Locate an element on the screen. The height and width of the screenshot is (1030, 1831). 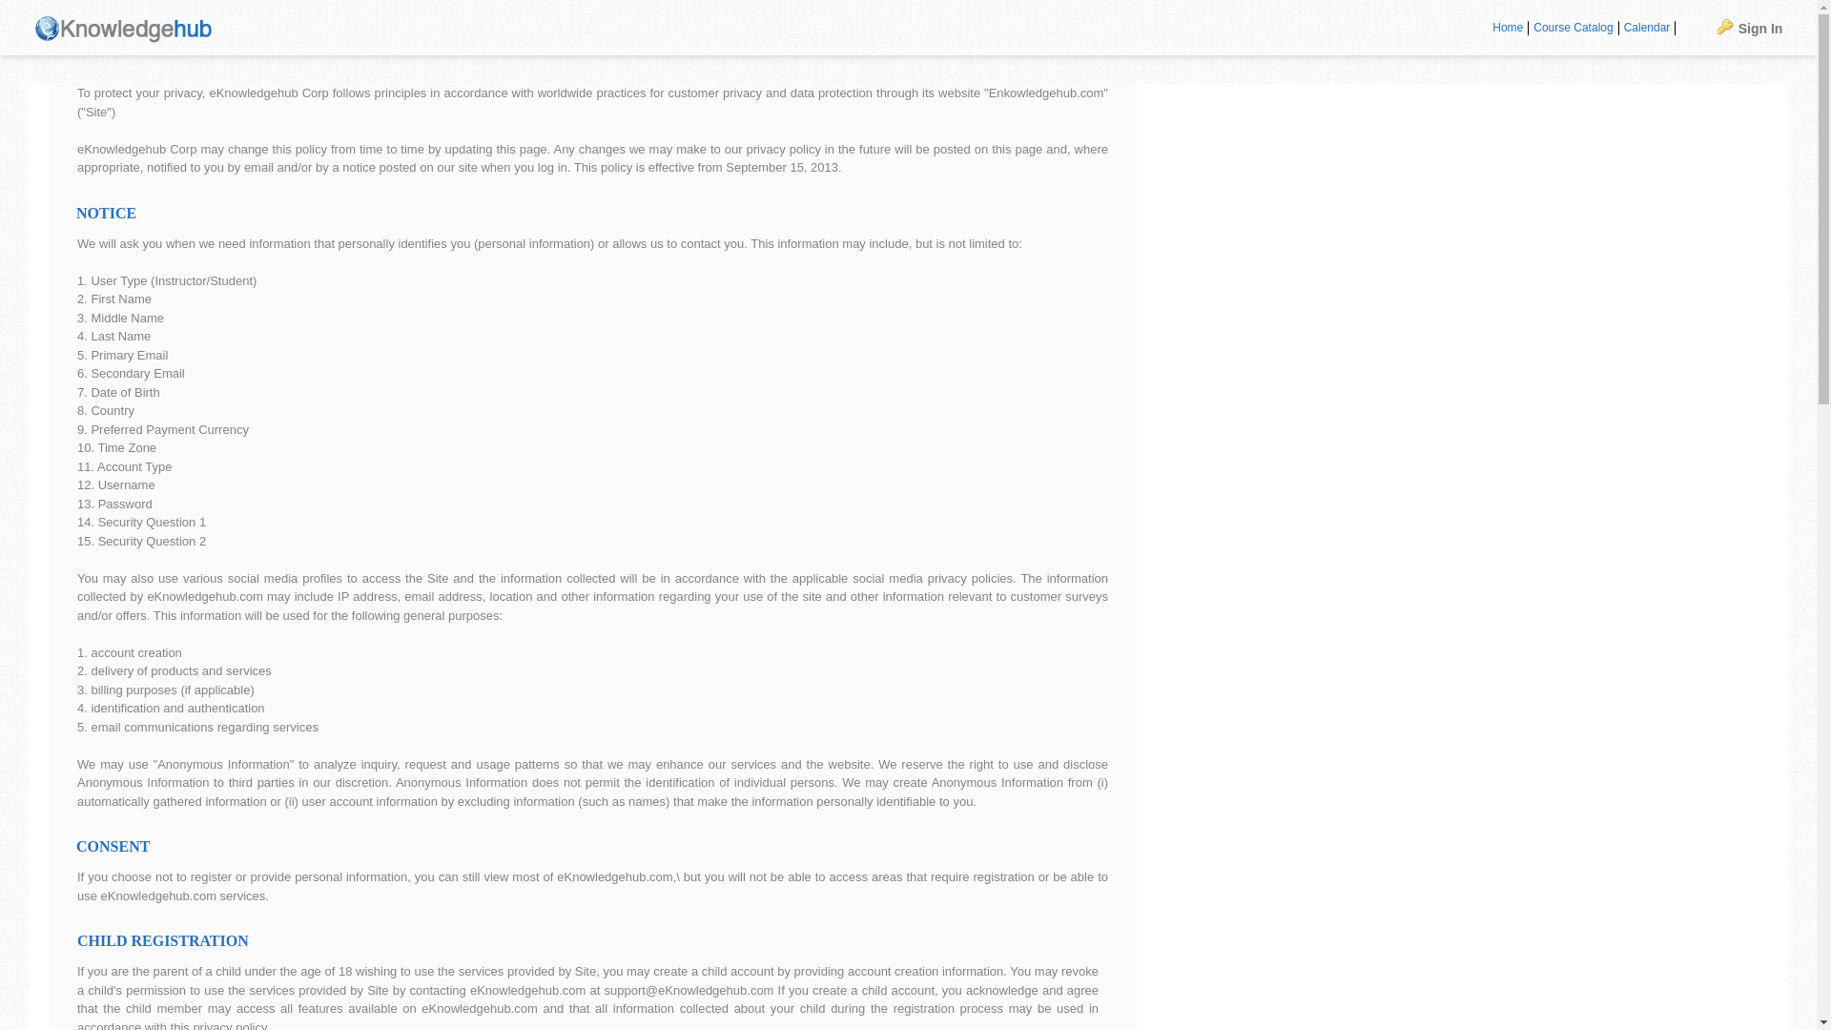
Calendar is located at coordinates (1648, 28).